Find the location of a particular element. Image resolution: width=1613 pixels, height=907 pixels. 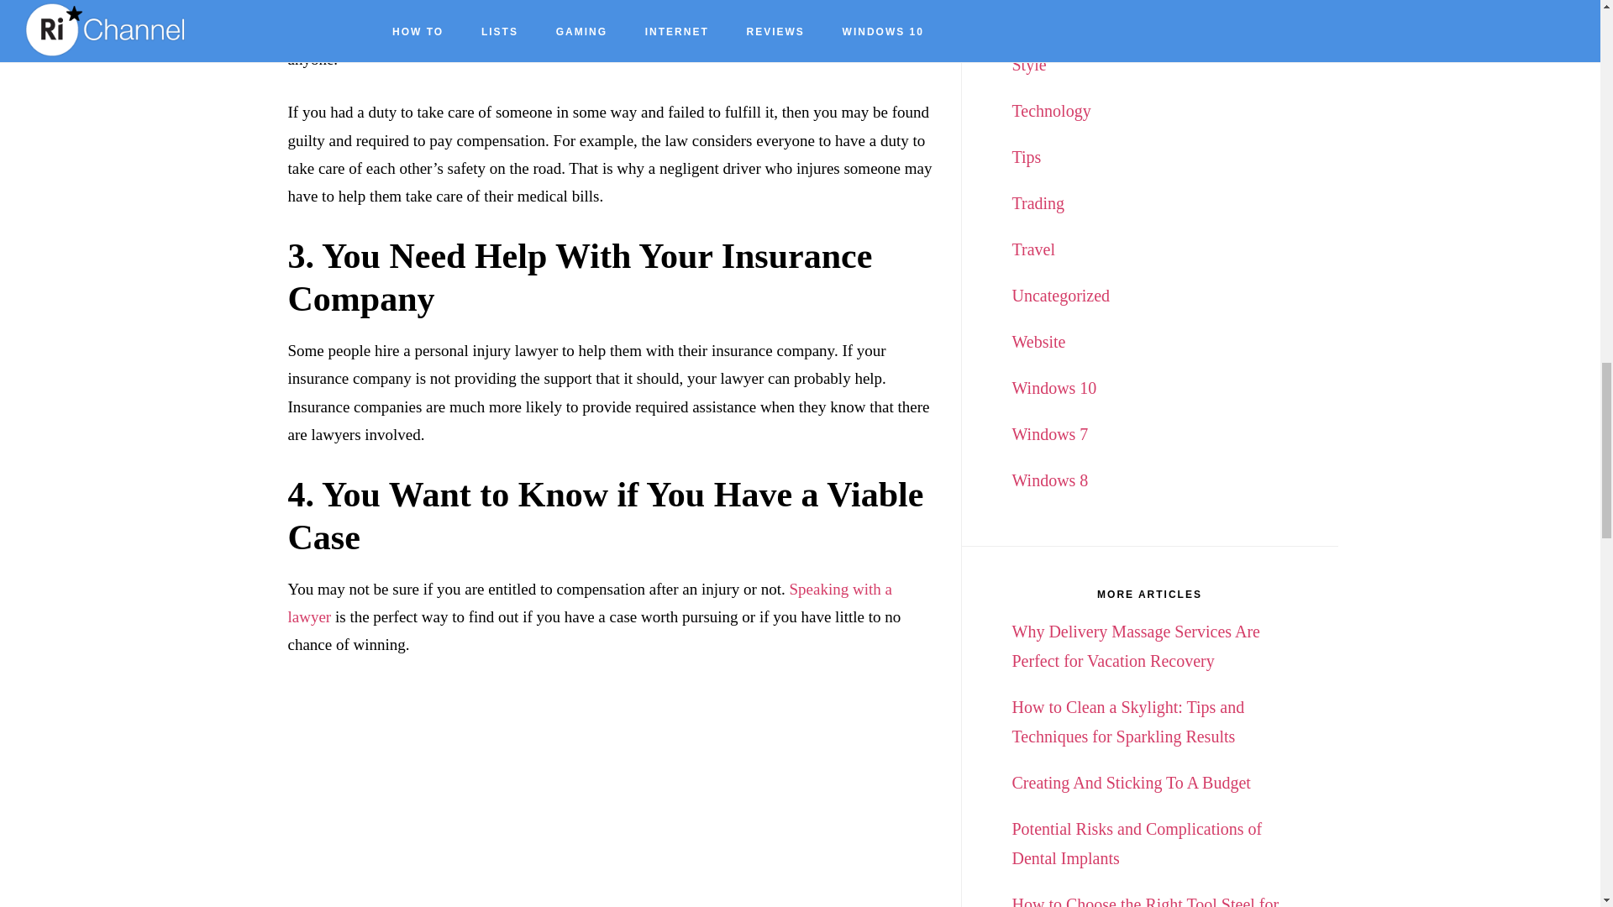

Speaking with a lawyer is located at coordinates (589, 603).